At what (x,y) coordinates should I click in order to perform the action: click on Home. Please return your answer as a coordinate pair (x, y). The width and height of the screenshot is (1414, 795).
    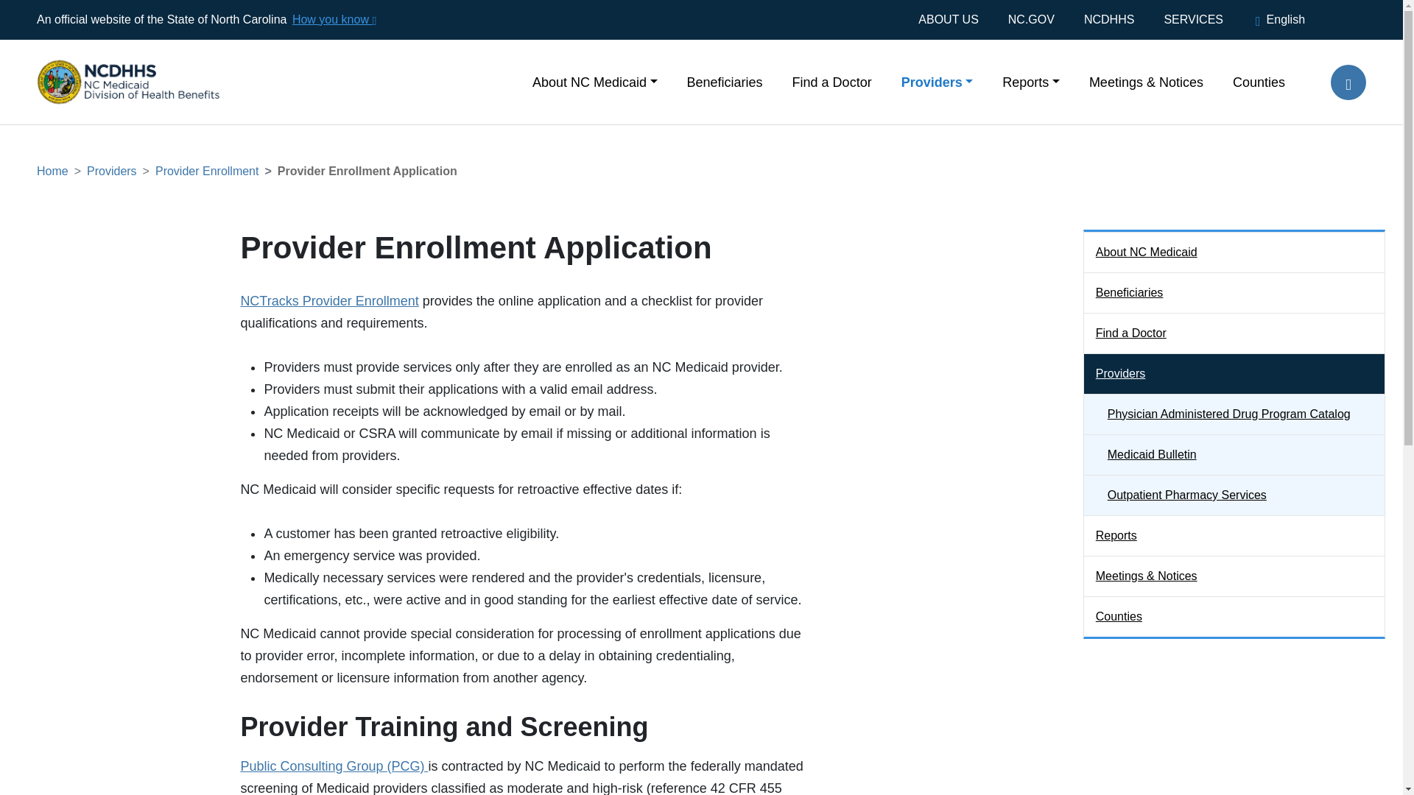
    Looking at the image, I should click on (52, 171).